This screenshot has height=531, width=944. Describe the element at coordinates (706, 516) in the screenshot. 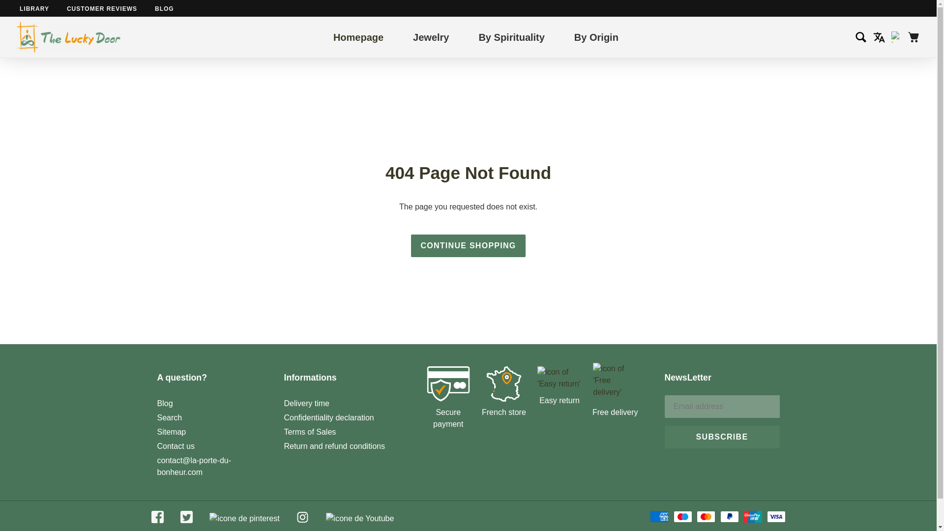

I see `Mastercard` at that location.